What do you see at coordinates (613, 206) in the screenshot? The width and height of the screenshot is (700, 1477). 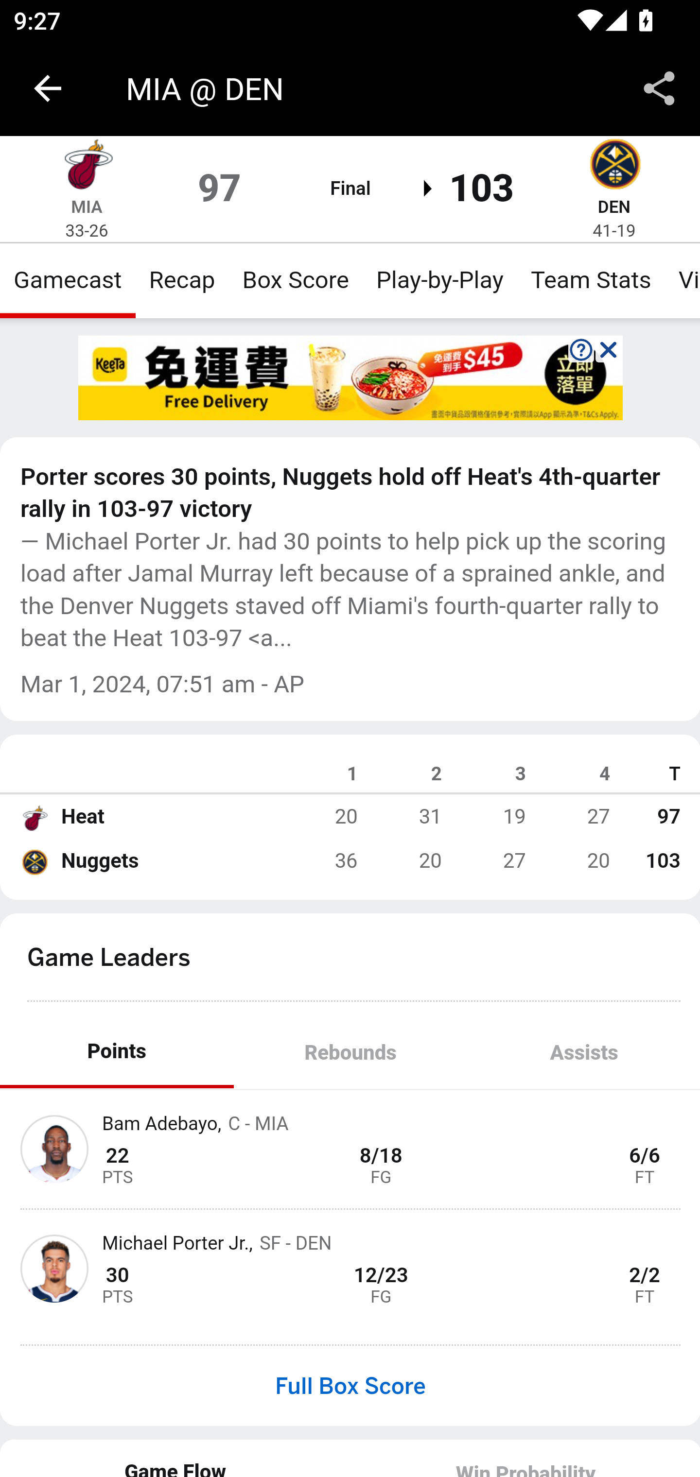 I see `DEN` at bounding box center [613, 206].